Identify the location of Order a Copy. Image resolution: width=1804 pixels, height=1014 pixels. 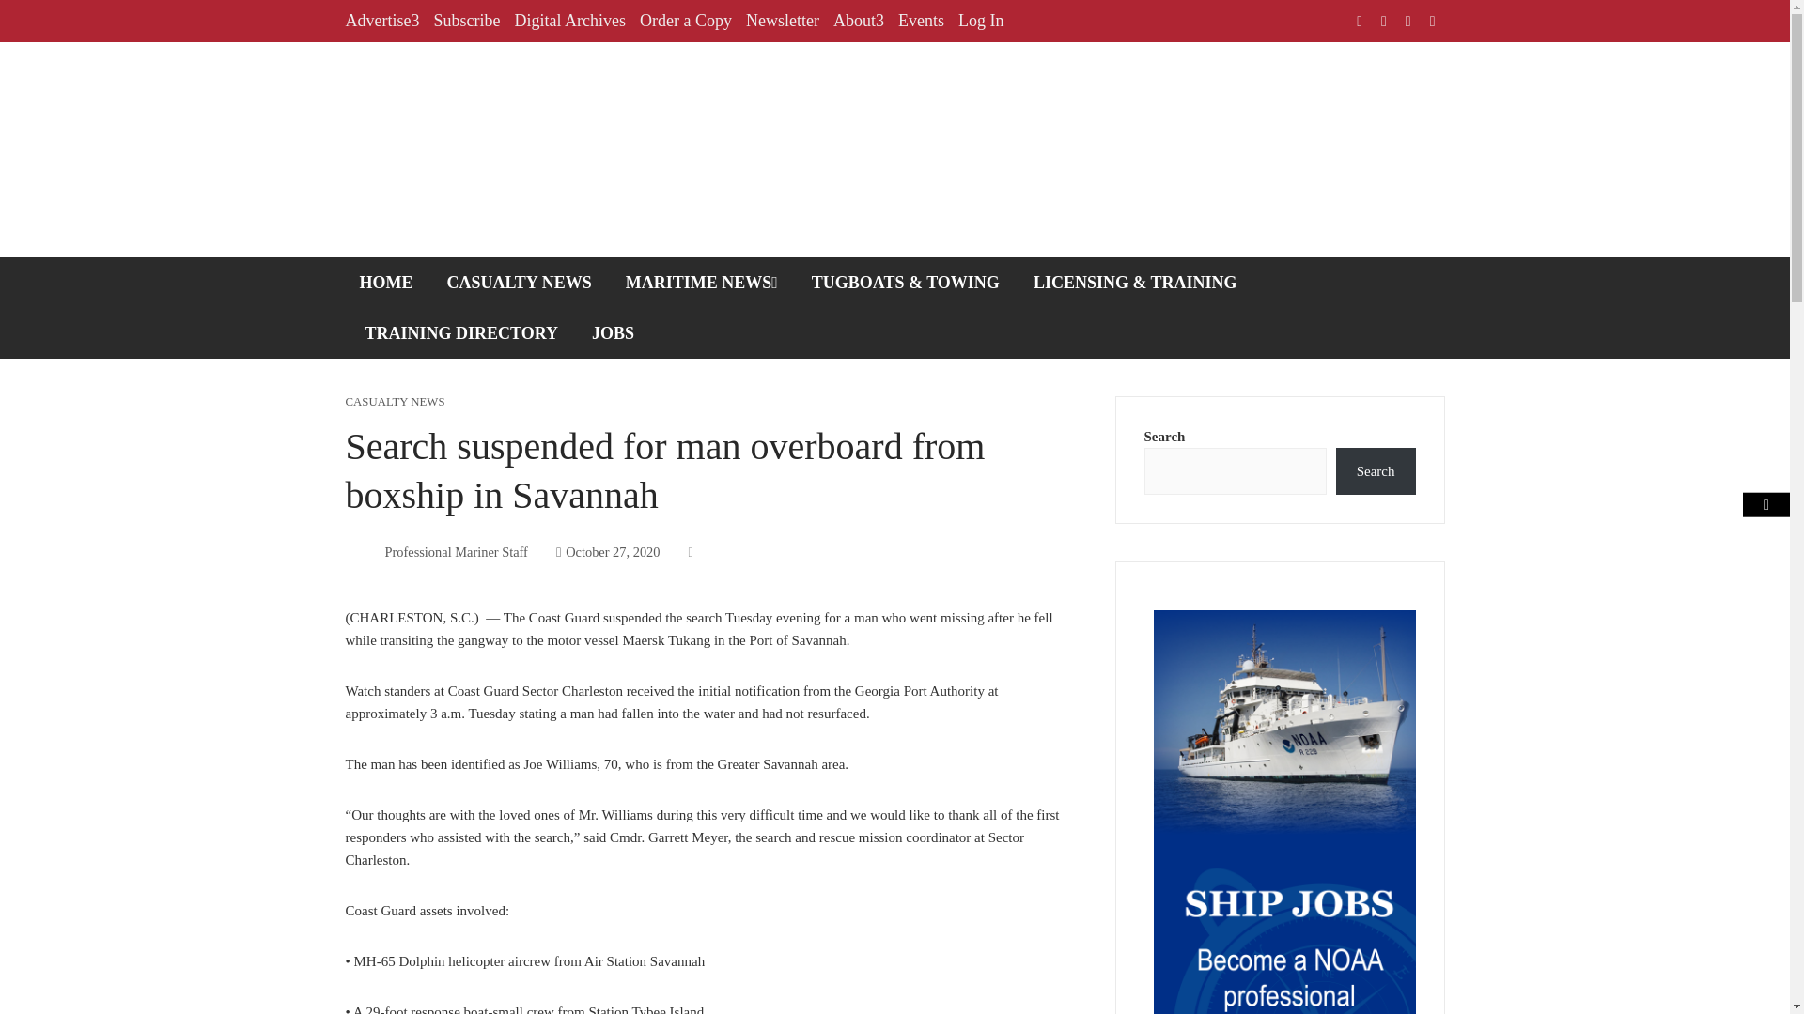
(686, 21).